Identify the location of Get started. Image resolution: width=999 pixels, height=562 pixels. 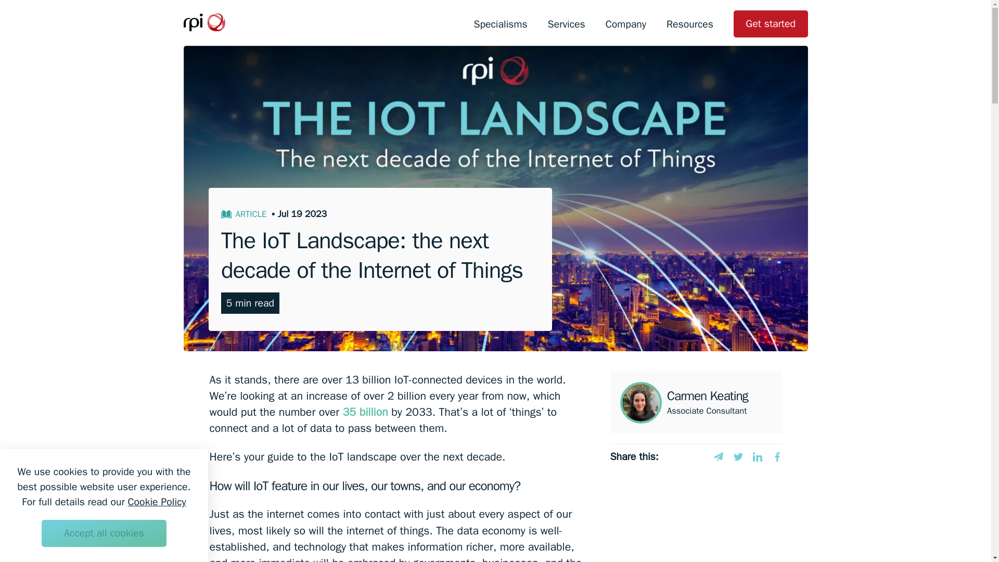
(771, 24).